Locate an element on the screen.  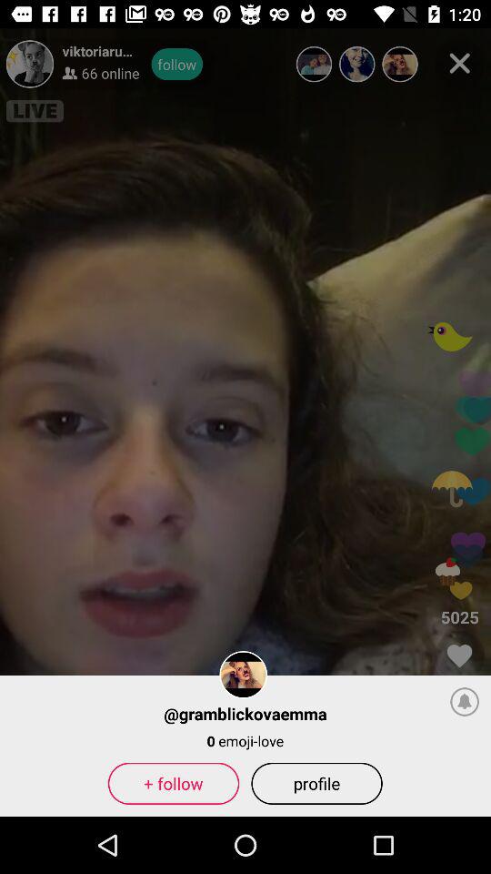
set notification is located at coordinates (465, 701).